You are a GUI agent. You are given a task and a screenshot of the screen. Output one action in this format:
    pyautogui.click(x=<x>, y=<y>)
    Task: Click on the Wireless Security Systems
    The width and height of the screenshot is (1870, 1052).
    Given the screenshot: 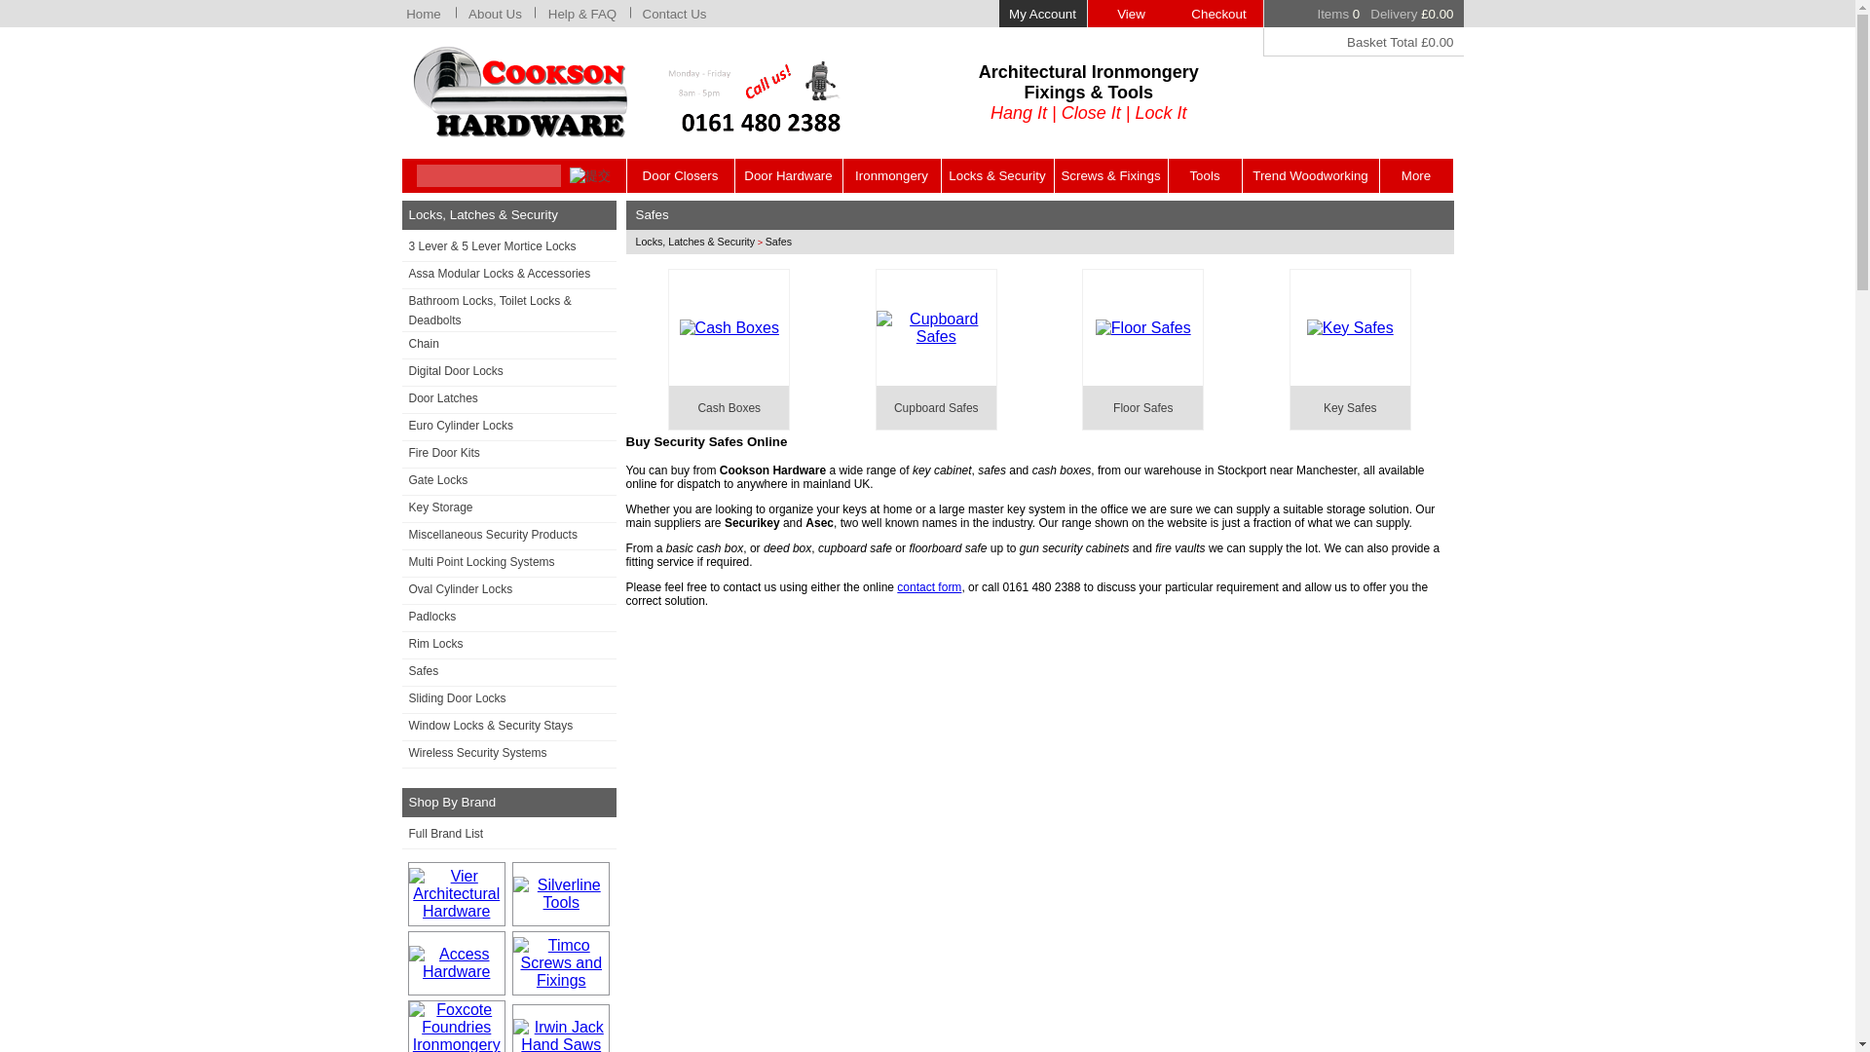 What is the action you would take?
    pyautogui.click(x=508, y=755)
    